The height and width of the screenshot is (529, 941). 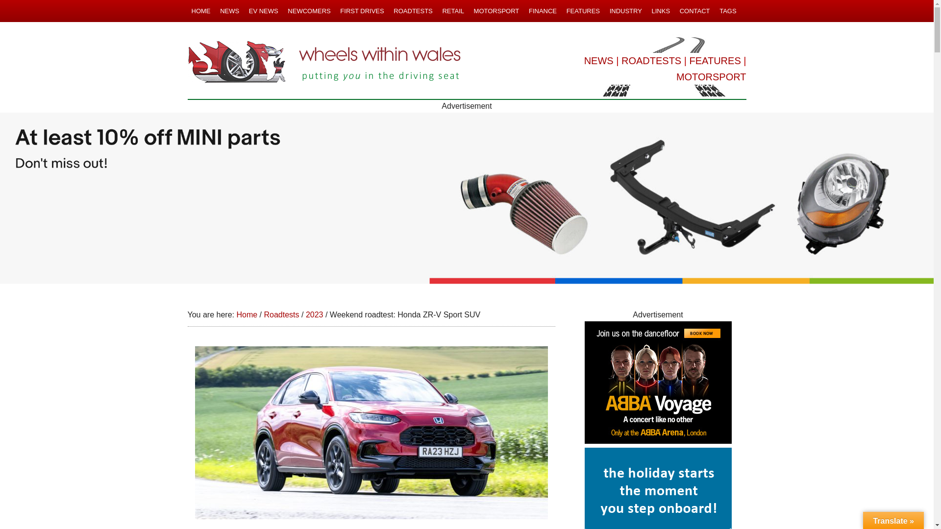 I want to click on CONTACT, so click(x=695, y=11).